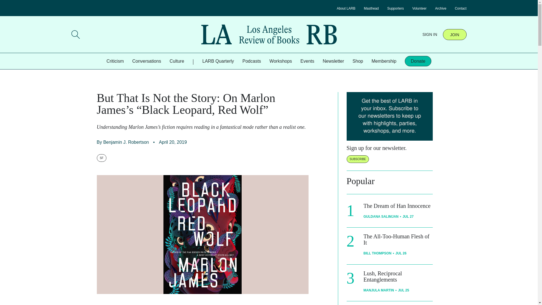  What do you see at coordinates (333, 61) in the screenshot?
I see `Newsletter` at bounding box center [333, 61].